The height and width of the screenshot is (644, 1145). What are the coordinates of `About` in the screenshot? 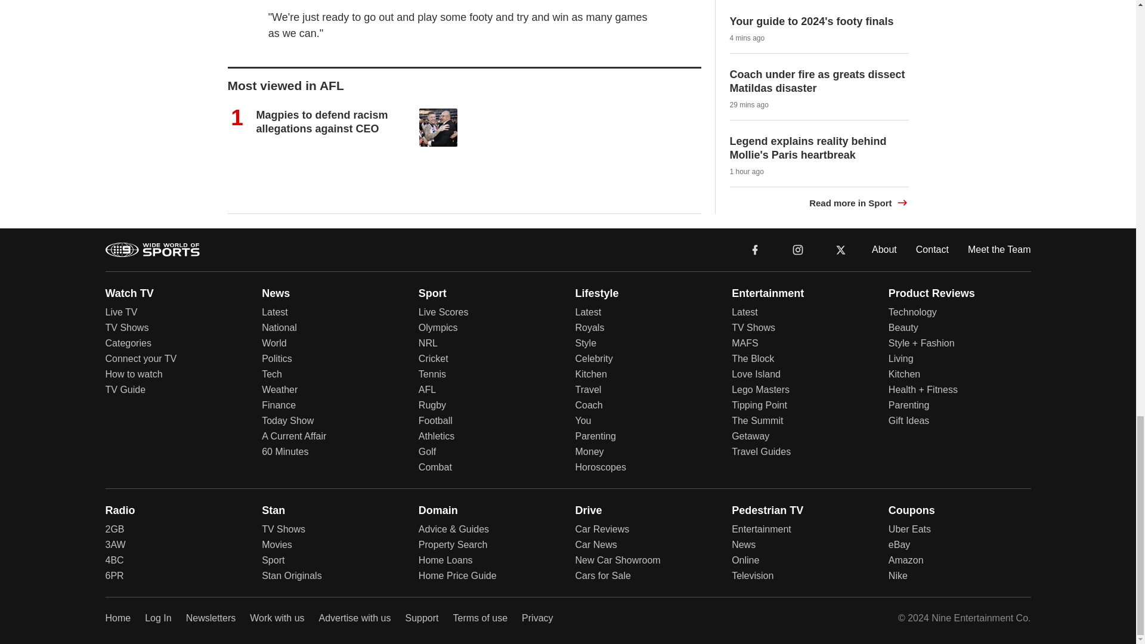 It's located at (884, 249).